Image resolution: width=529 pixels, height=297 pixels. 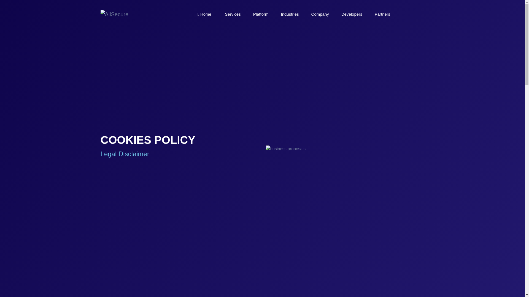 I want to click on  Home, so click(x=205, y=14).